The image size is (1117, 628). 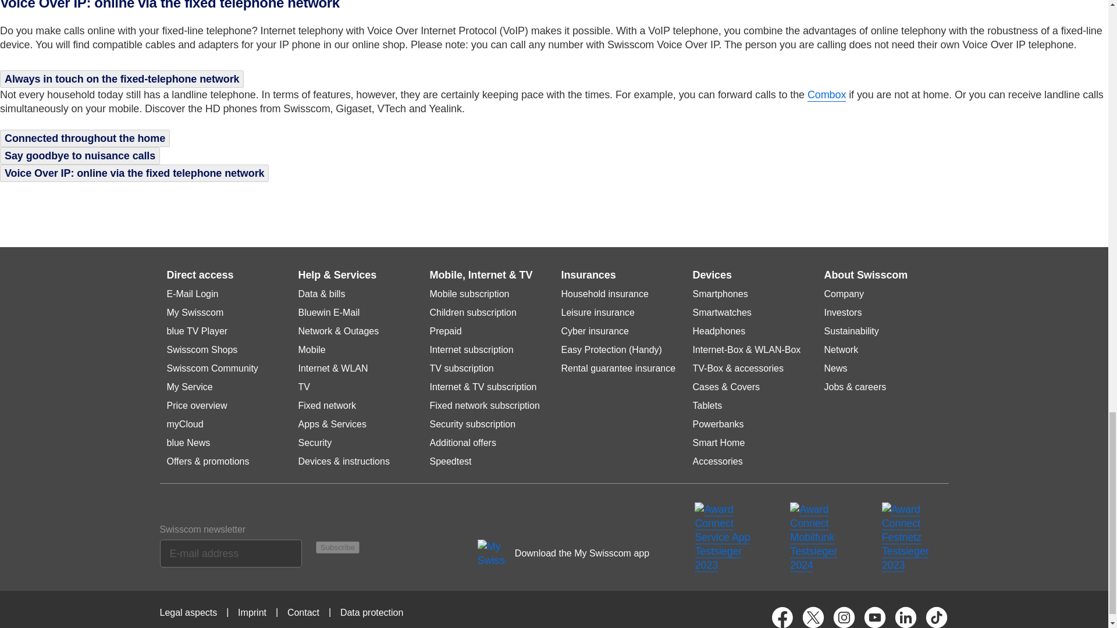 What do you see at coordinates (197, 331) in the screenshot?
I see `blue TV Player` at bounding box center [197, 331].